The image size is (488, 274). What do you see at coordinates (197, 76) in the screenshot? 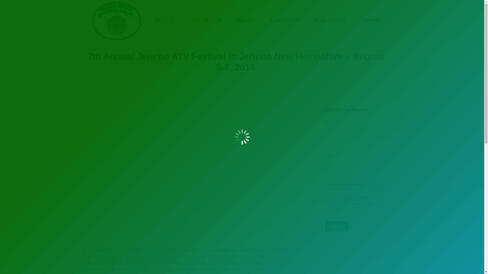
I see `Home` at bounding box center [197, 76].